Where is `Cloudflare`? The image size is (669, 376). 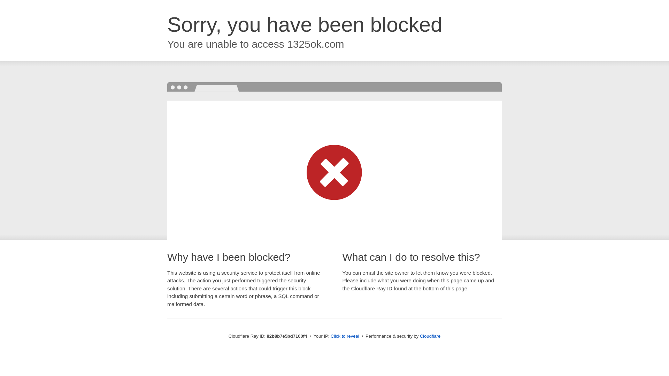 Cloudflare is located at coordinates (430, 336).